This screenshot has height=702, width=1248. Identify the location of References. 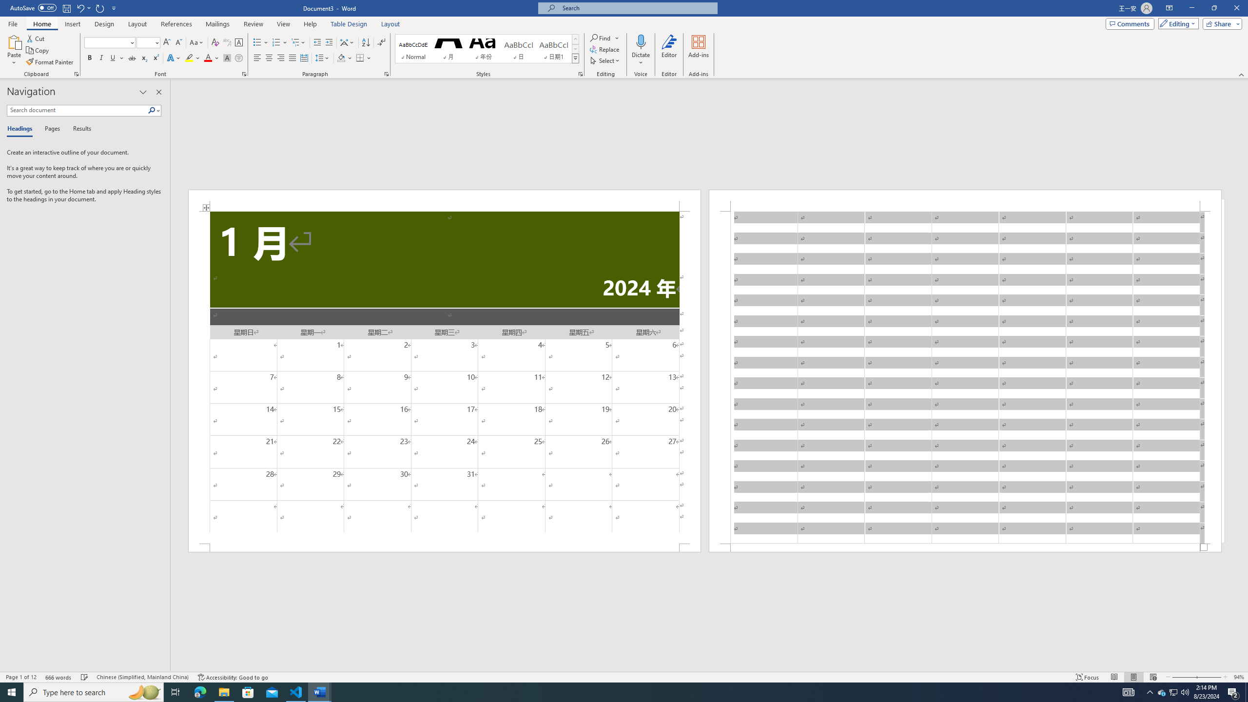
(176, 24).